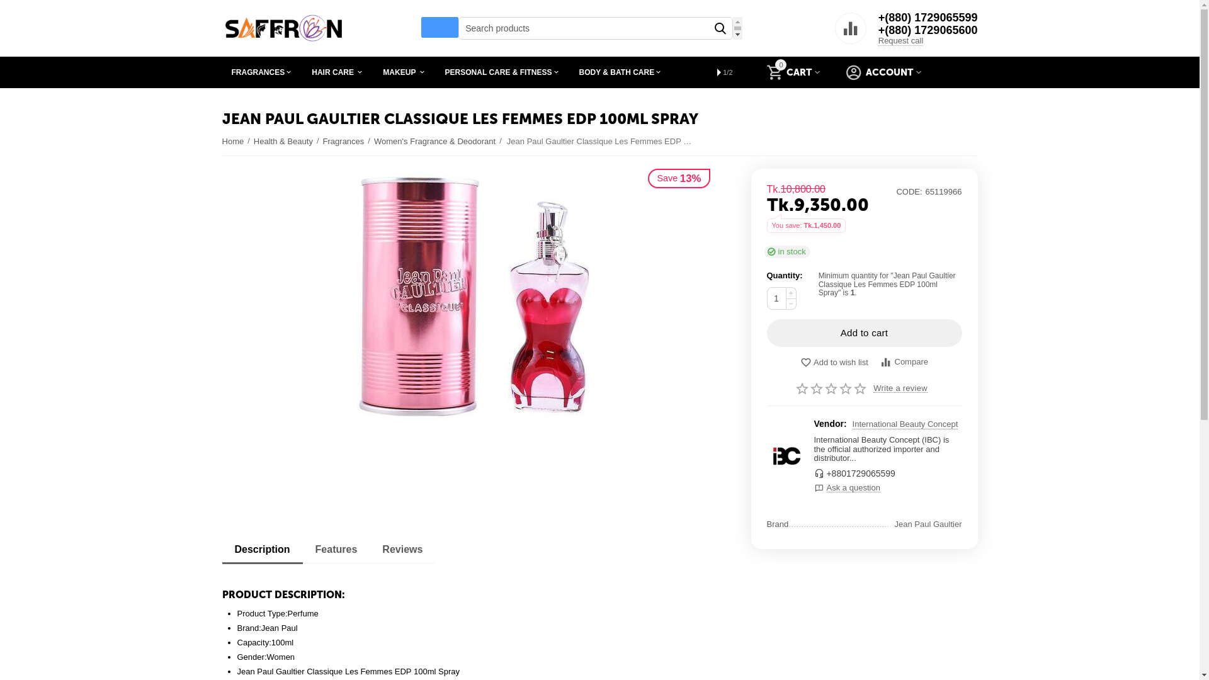  Describe the element at coordinates (794, 72) in the screenshot. I see `0
CART` at that location.